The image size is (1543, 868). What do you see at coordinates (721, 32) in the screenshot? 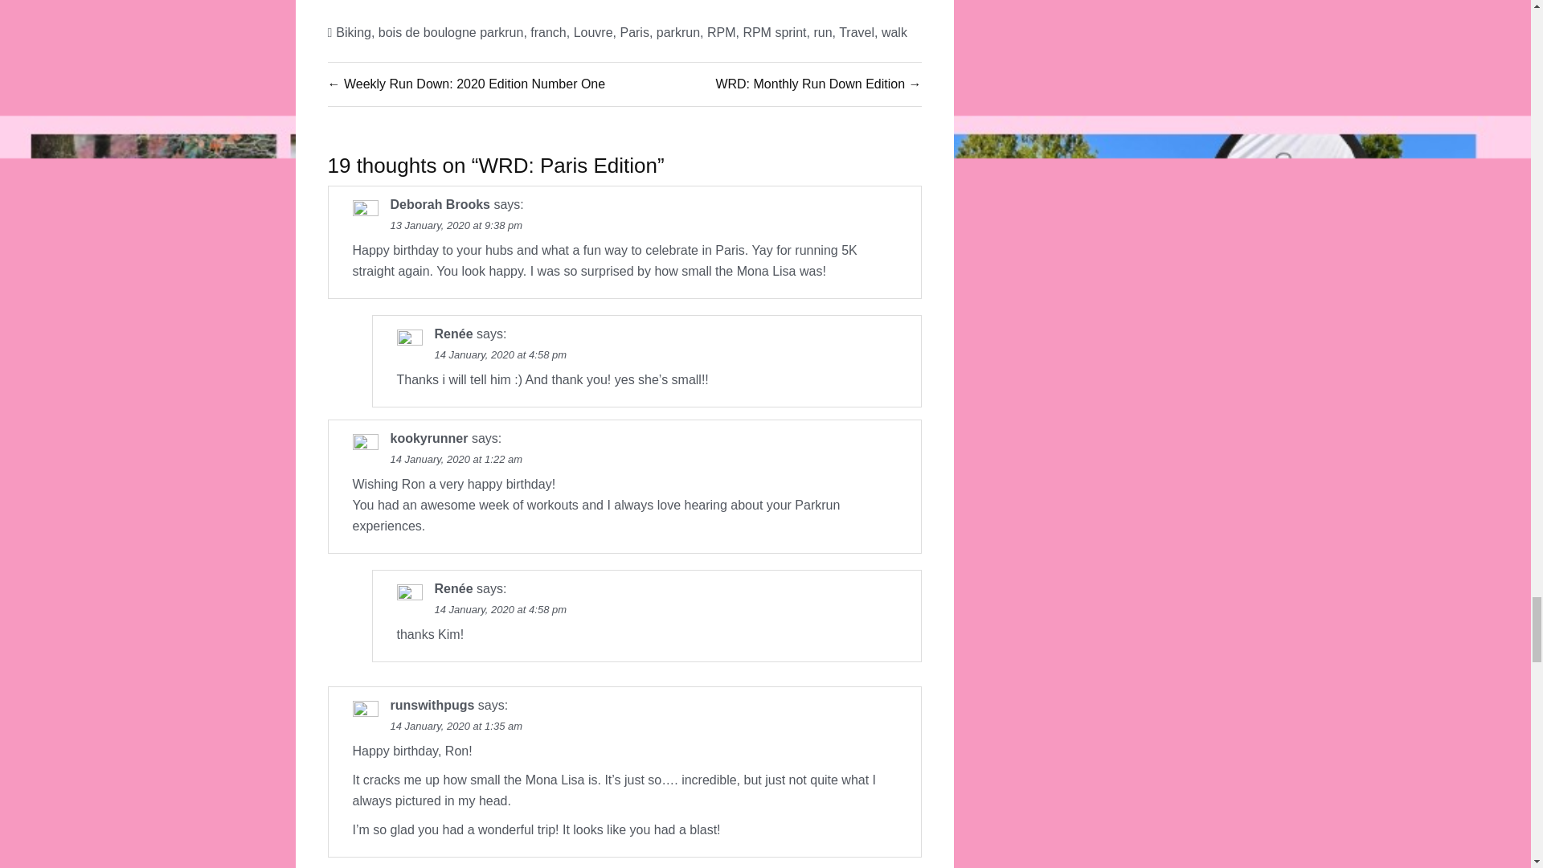
I see `RPM` at bounding box center [721, 32].